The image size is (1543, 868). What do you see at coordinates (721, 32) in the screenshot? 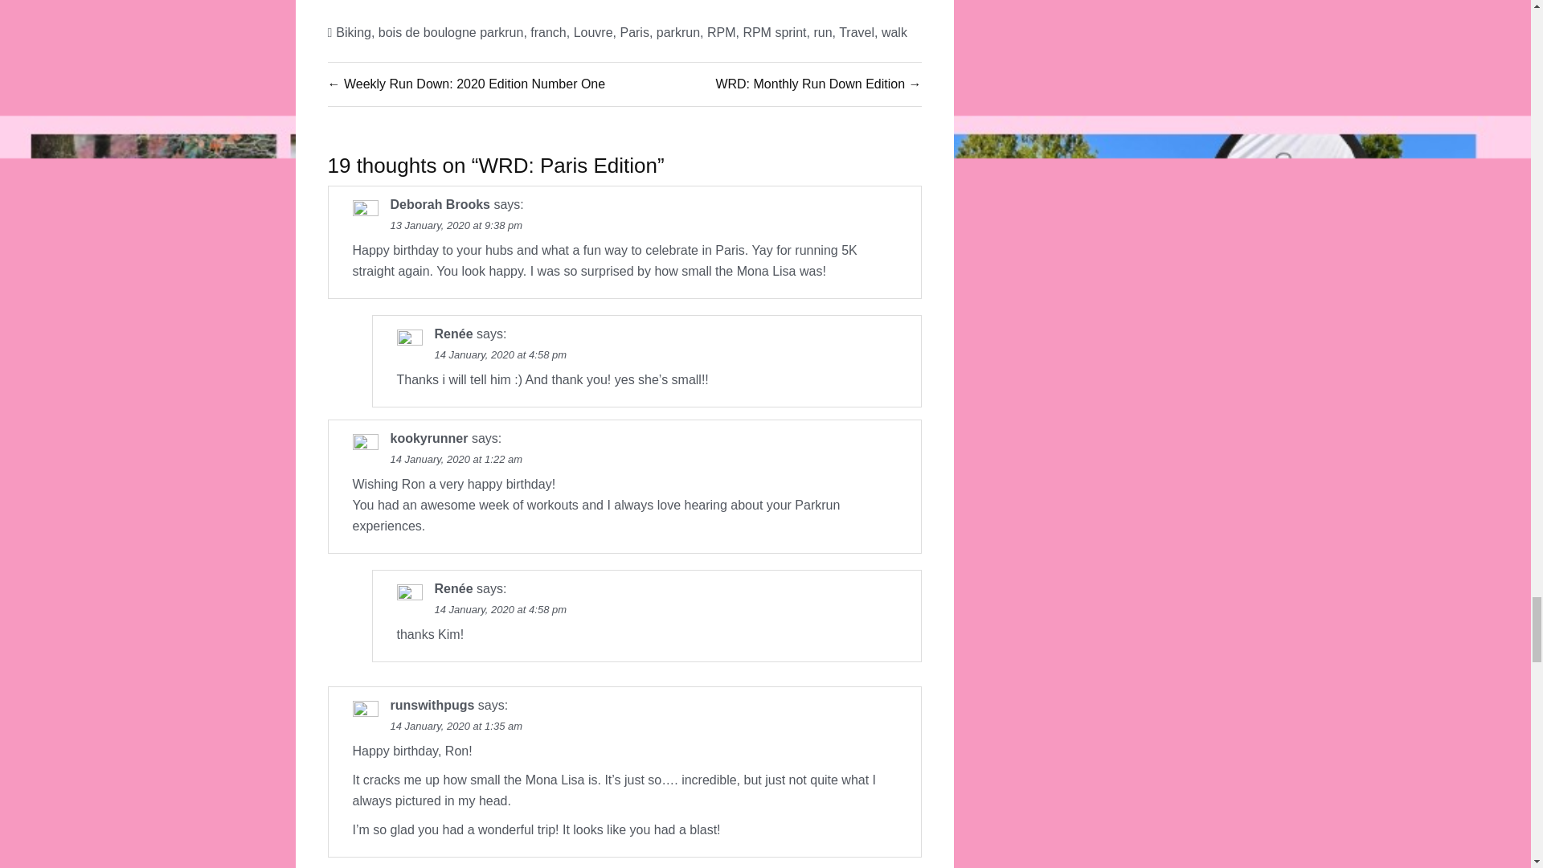
I see `RPM` at bounding box center [721, 32].